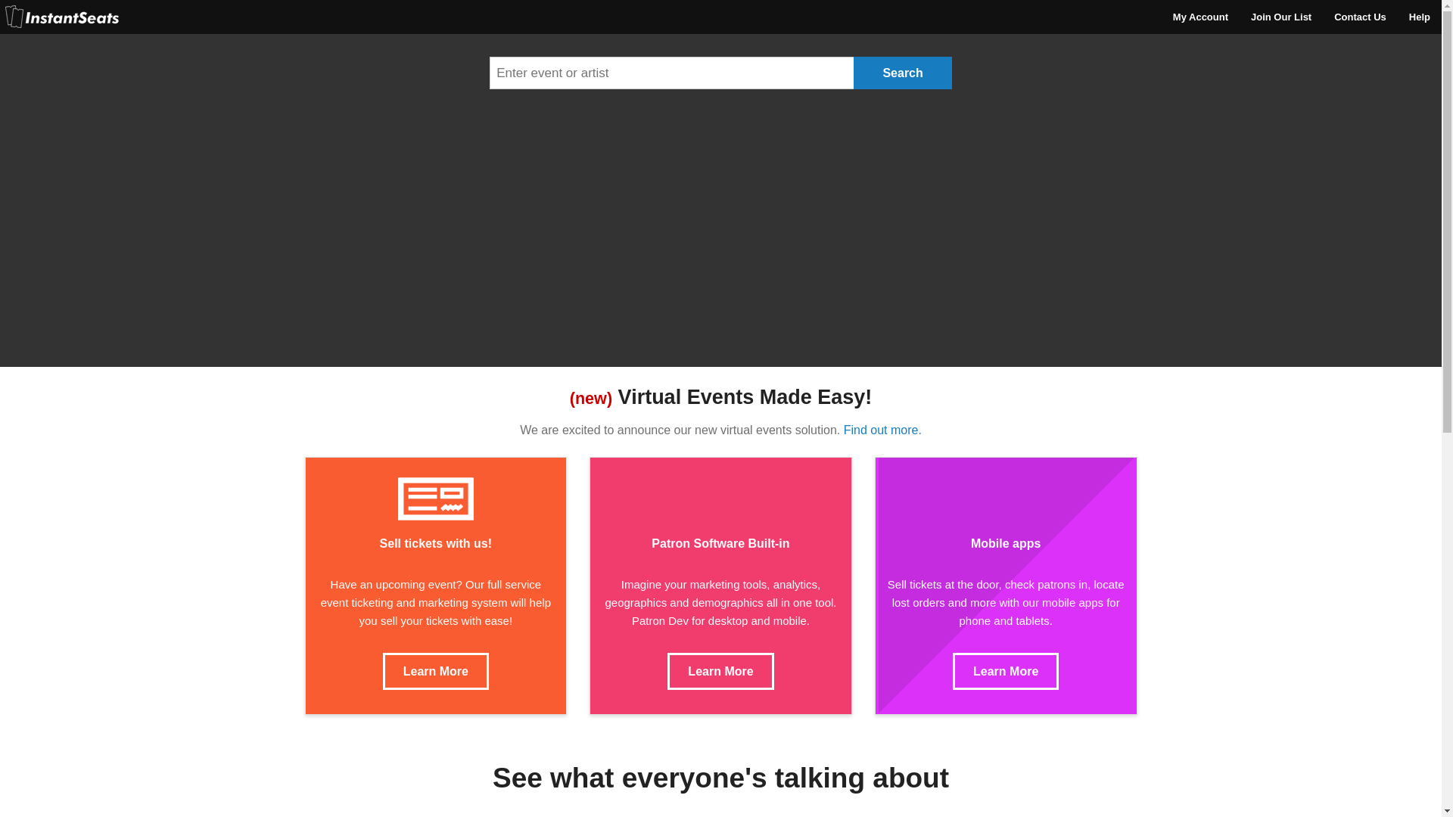 Image resolution: width=1453 pixels, height=817 pixels. What do you see at coordinates (1006, 670) in the screenshot?
I see `Learn More` at bounding box center [1006, 670].